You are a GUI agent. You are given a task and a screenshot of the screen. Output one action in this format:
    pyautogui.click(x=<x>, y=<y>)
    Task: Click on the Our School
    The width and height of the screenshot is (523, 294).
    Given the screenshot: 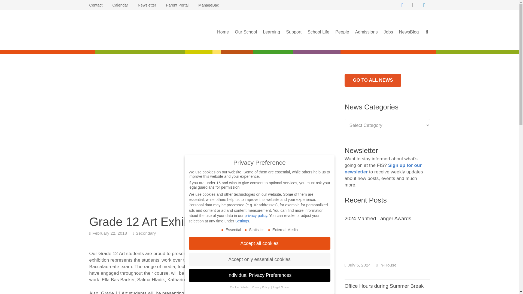 What is the action you would take?
    pyautogui.click(x=246, y=32)
    